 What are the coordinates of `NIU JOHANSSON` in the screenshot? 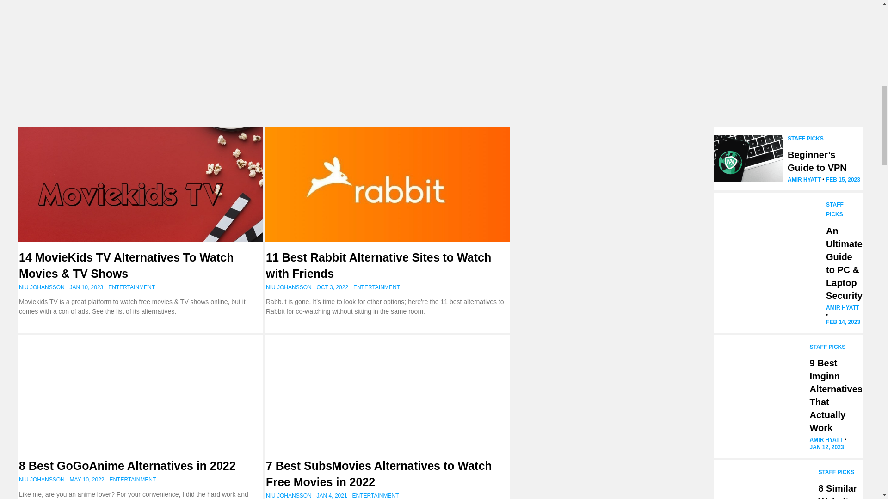 It's located at (42, 287).